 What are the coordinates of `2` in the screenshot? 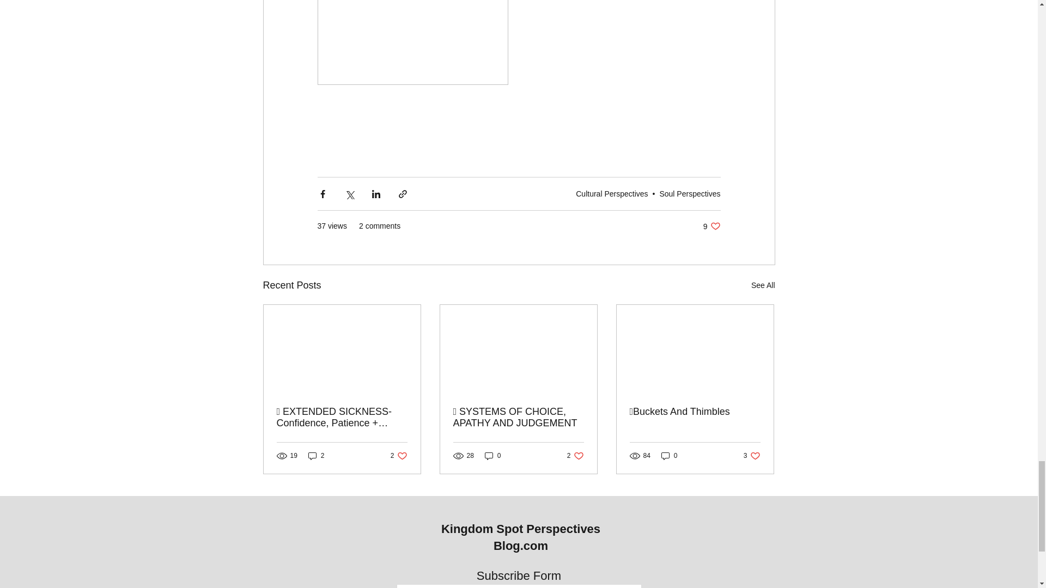 It's located at (399, 456).